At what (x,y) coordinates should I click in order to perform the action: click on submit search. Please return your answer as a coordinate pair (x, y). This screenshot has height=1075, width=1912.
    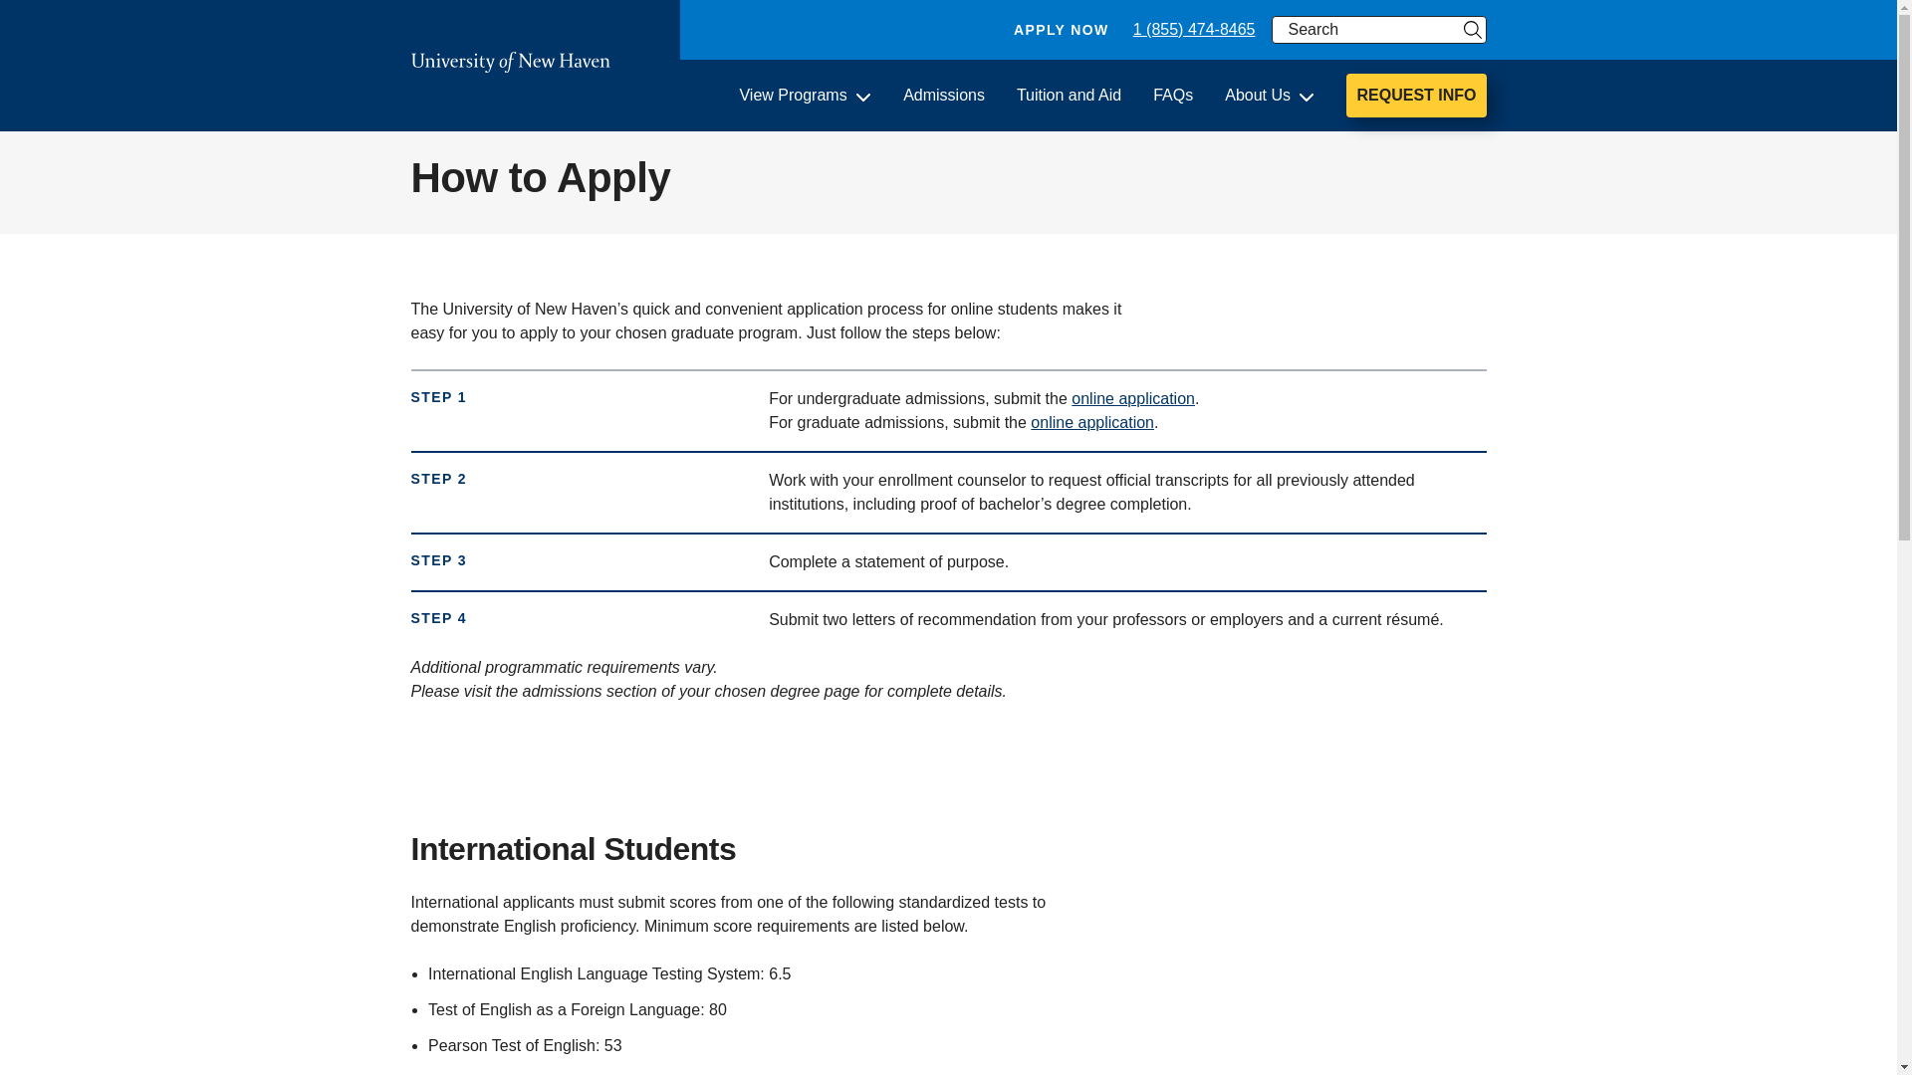
    Looking at the image, I should click on (1472, 30).